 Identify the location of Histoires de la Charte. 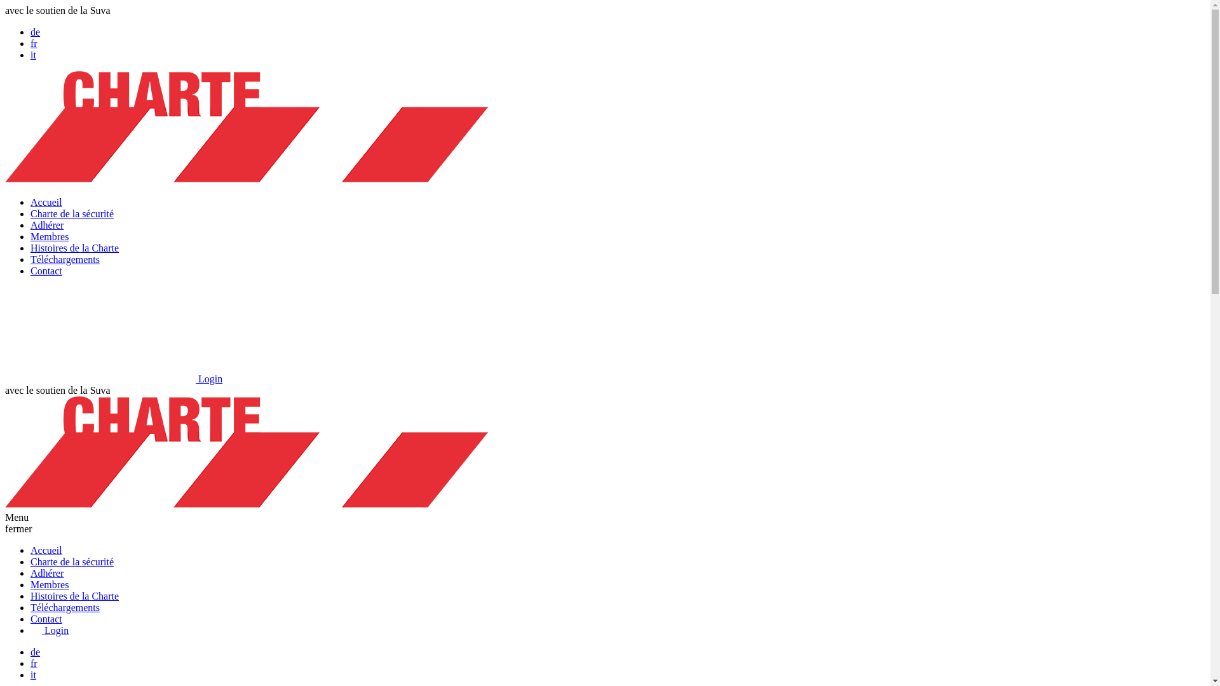
(75, 248).